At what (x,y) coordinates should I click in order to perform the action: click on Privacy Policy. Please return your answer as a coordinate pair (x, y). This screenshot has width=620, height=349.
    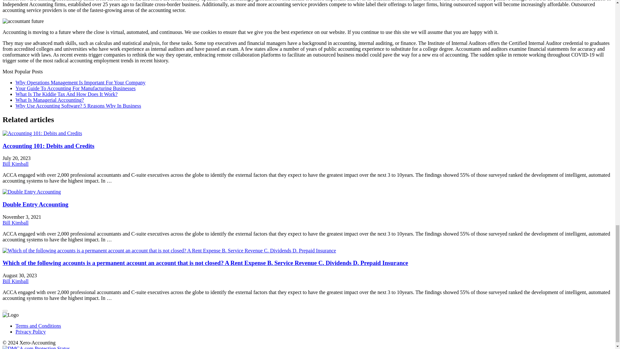
    Looking at the image, I should click on (31, 332).